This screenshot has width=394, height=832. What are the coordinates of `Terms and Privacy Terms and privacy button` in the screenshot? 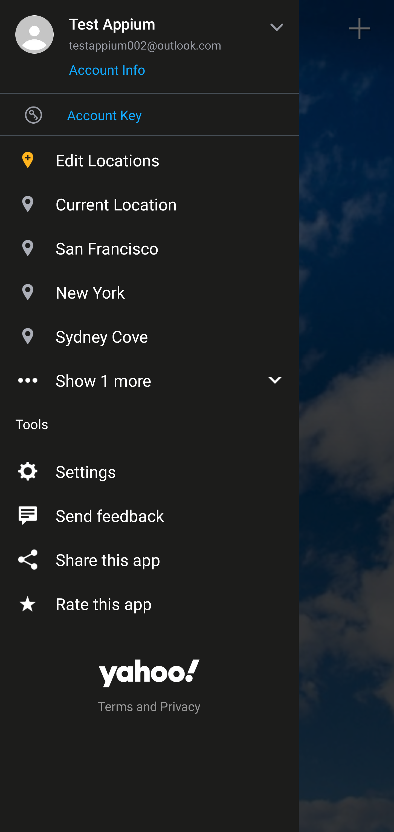 It's located at (149, 708).